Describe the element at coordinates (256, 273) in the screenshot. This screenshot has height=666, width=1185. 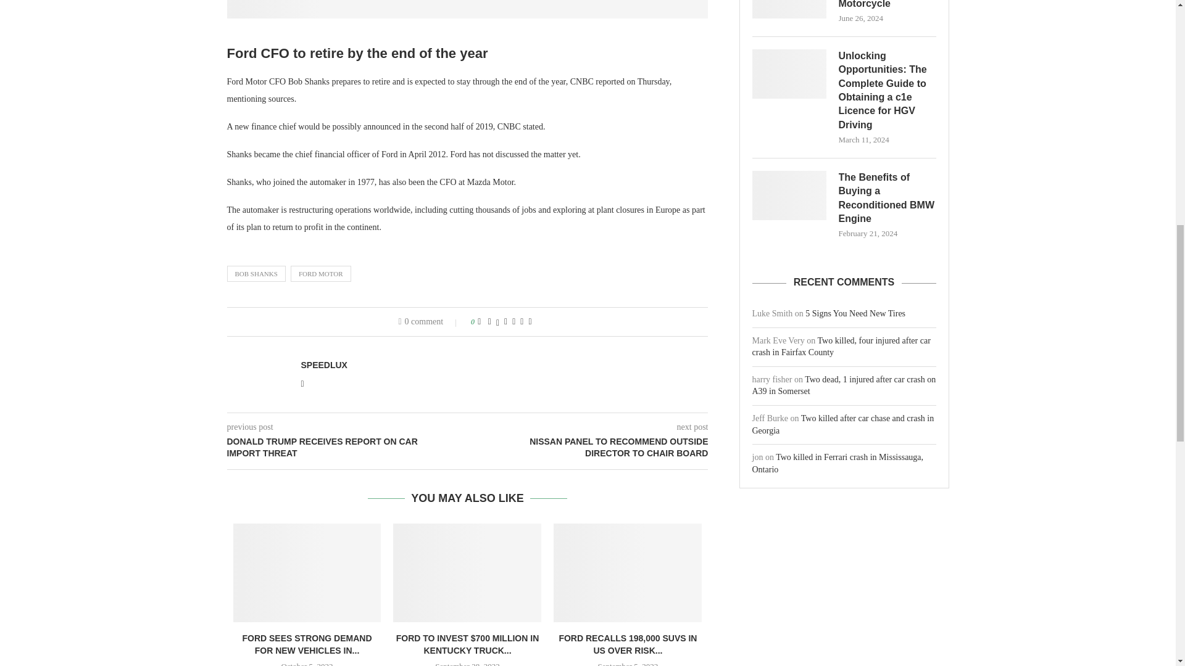
I see `BOB SHANKS` at that location.